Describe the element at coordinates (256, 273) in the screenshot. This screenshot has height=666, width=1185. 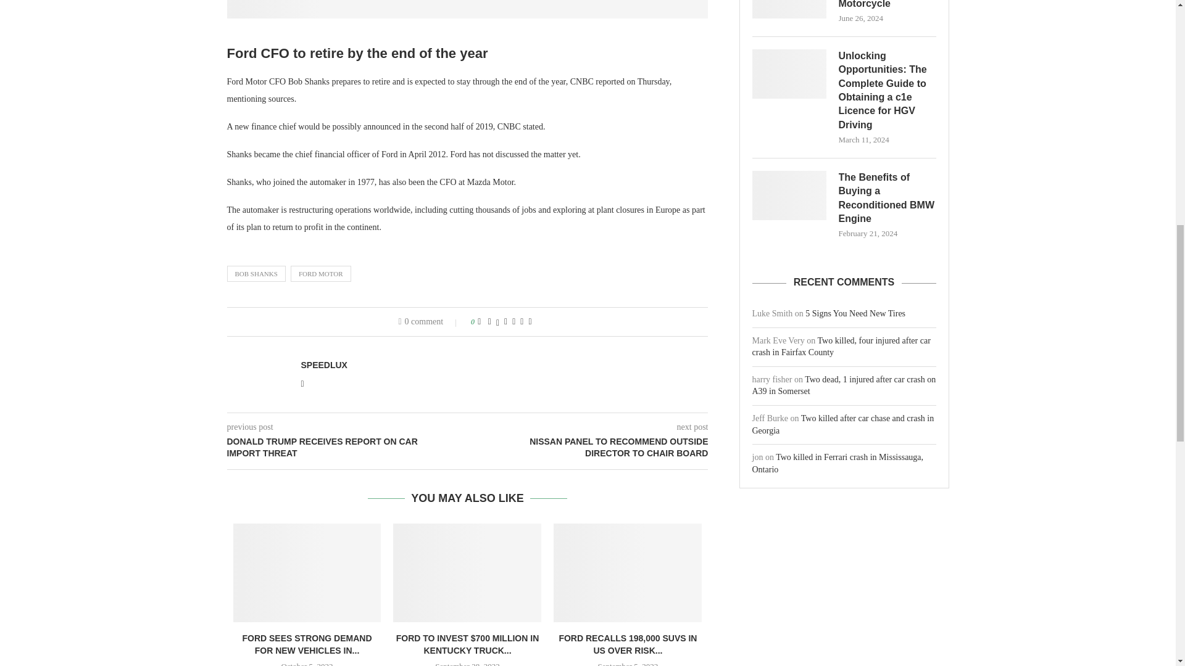
I see `BOB SHANKS` at that location.